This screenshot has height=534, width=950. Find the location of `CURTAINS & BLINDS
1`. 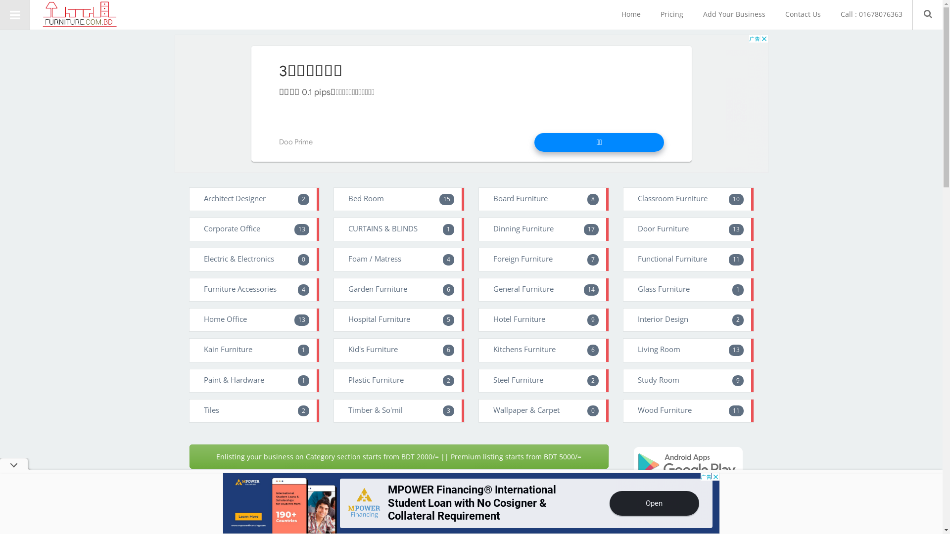

CURTAINS & BLINDS
1 is located at coordinates (399, 229).